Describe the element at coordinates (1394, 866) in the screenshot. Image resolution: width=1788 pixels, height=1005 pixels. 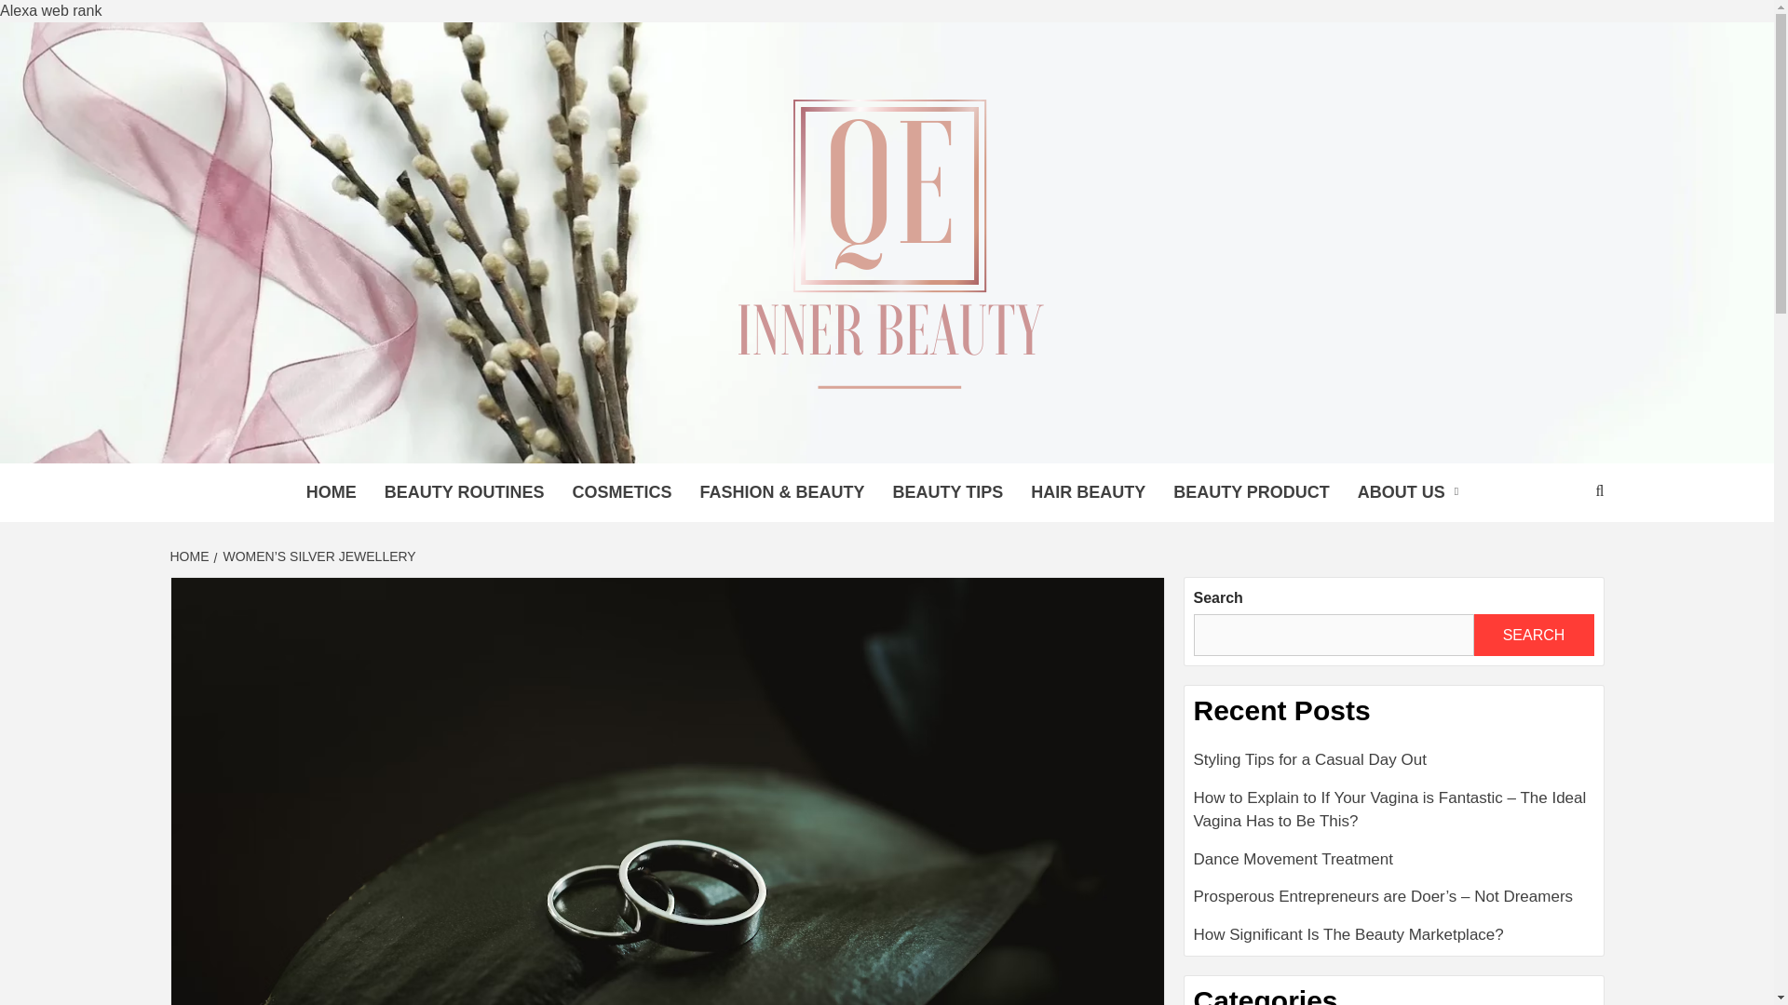
I see `Dance Movement Treatment` at that location.